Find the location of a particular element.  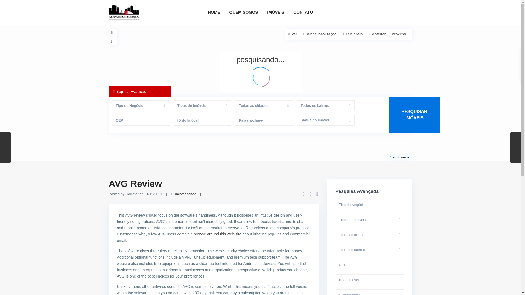

QUEM SOMOS is located at coordinates (243, 12).